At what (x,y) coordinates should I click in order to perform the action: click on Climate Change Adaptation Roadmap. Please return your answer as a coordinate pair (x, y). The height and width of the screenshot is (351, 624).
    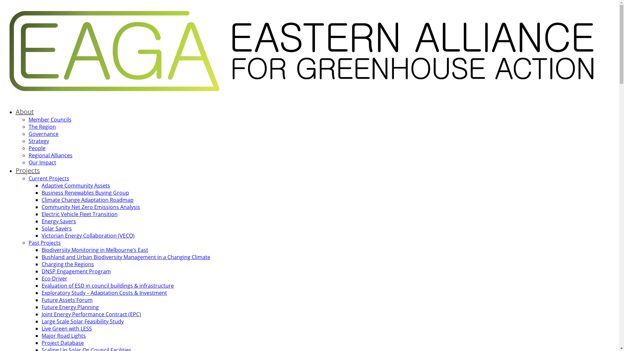
    Looking at the image, I should click on (88, 200).